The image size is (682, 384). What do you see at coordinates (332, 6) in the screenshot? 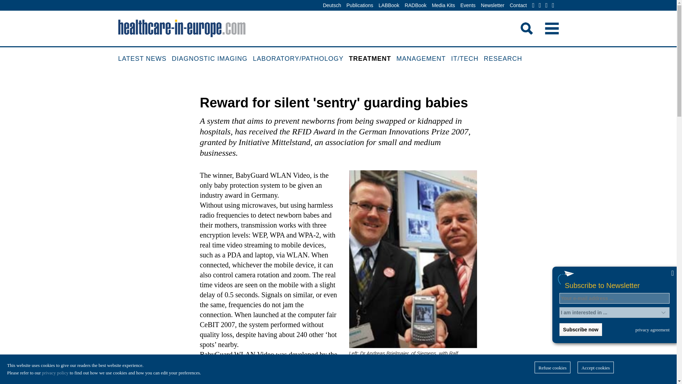
I see `Deutsch` at bounding box center [332, 6].